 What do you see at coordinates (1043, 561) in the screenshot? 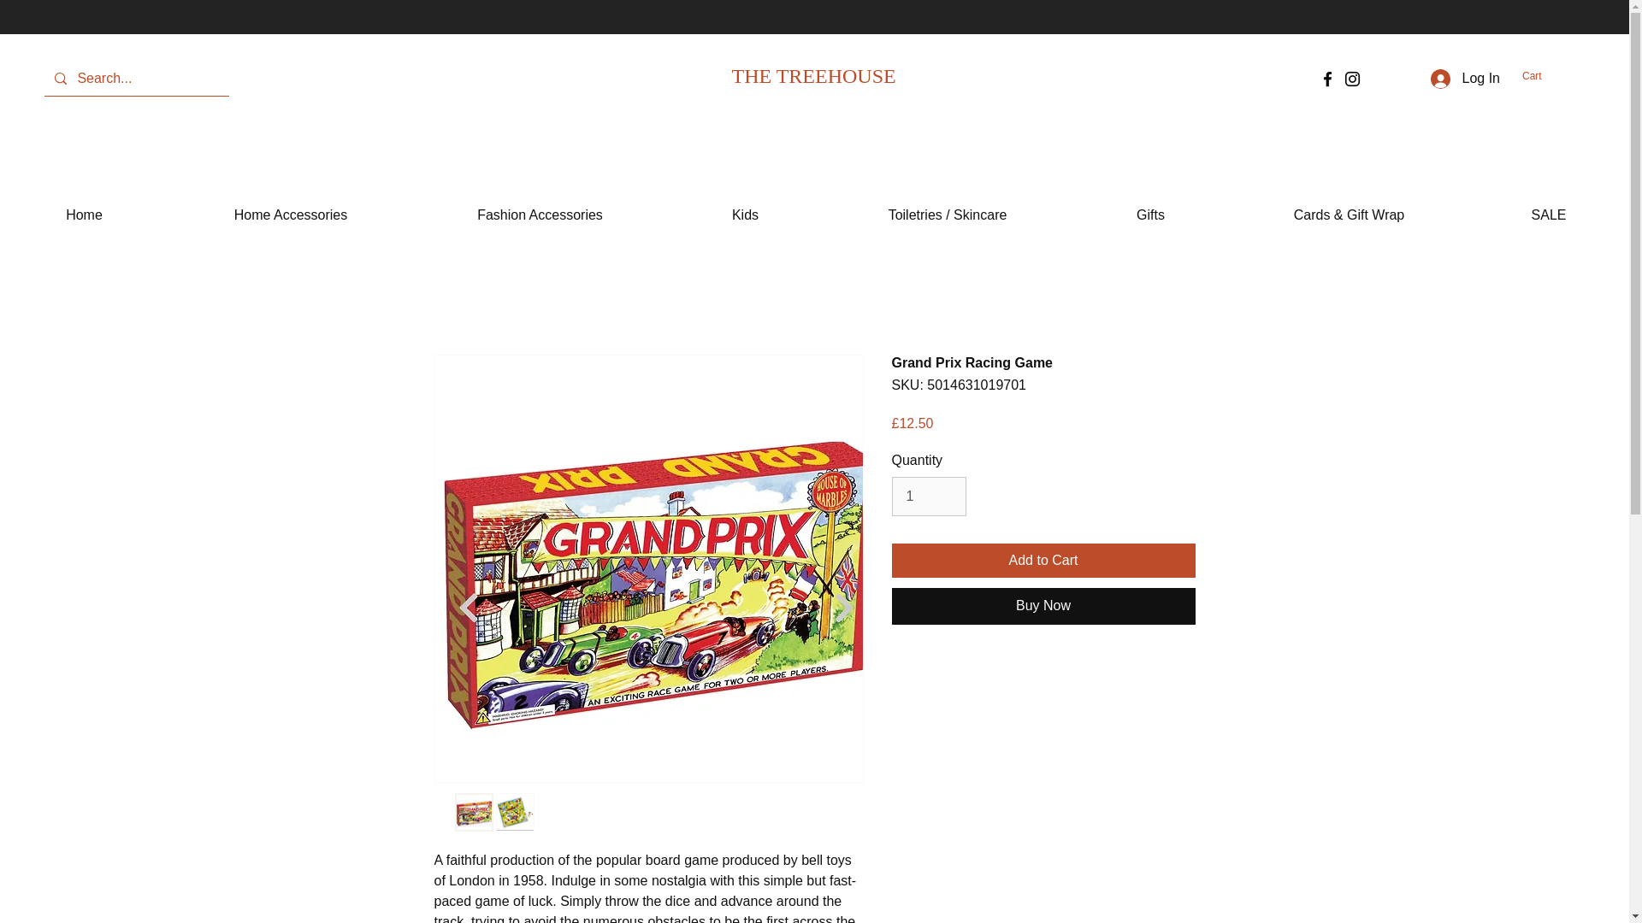
I see `Add to Cart` at bounding box center [1043, 561].